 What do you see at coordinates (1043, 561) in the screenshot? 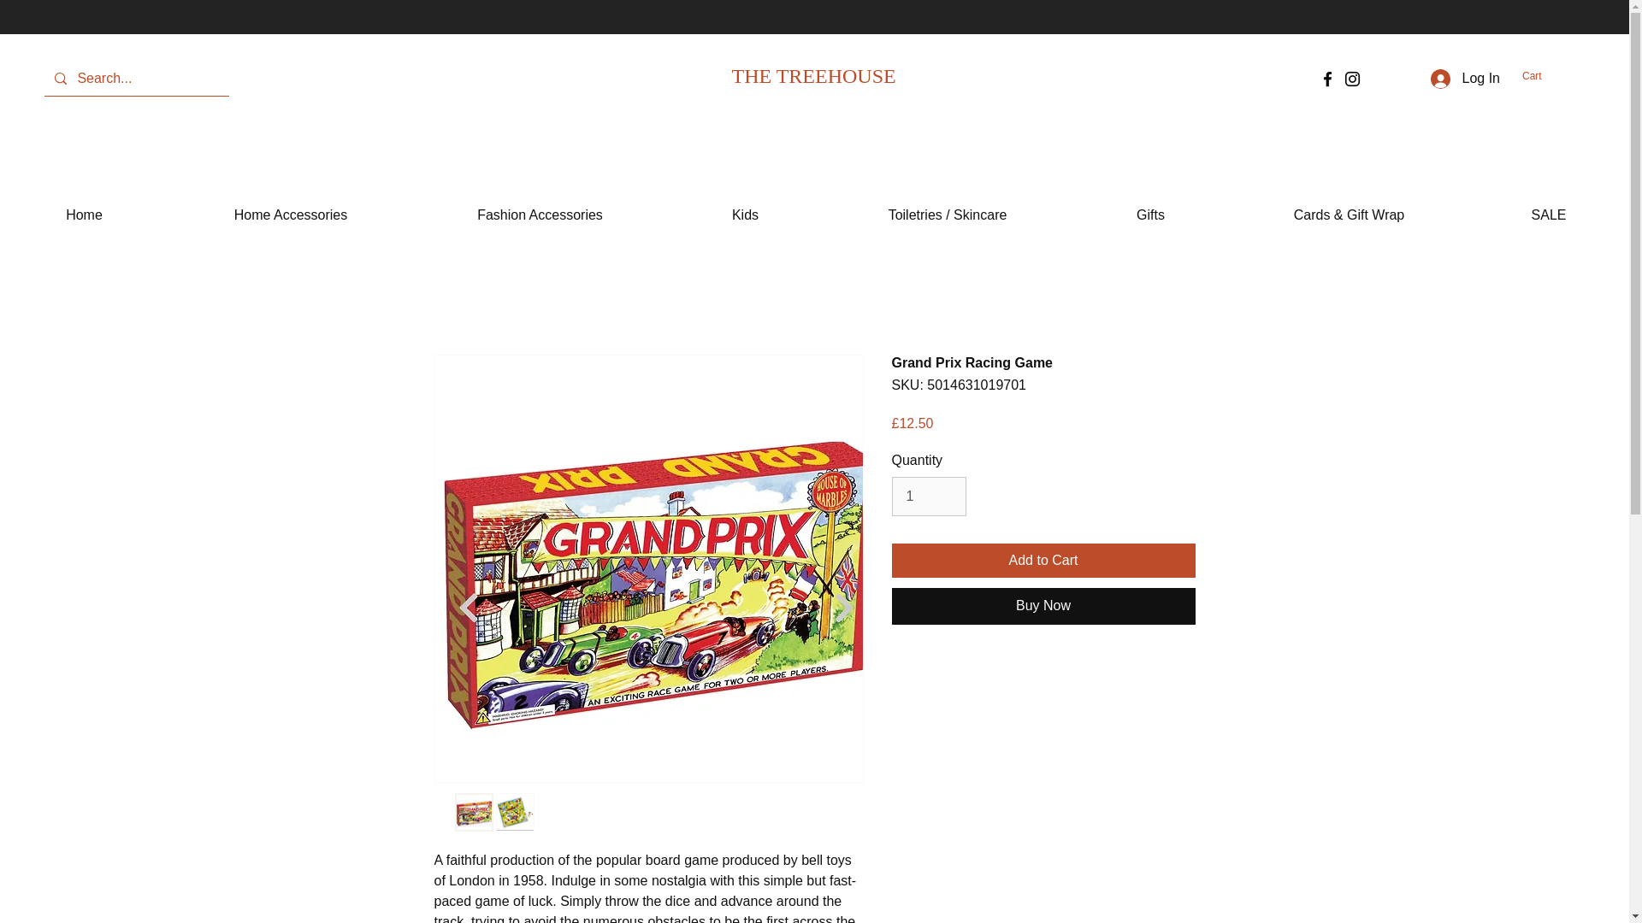
I see `Add to Cart` at bounding box center [1043, 561].